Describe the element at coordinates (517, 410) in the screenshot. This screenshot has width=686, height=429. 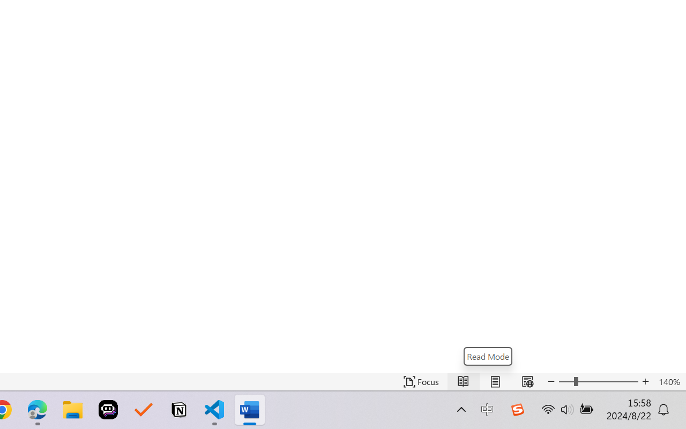
I see `Class: Image` at that location.